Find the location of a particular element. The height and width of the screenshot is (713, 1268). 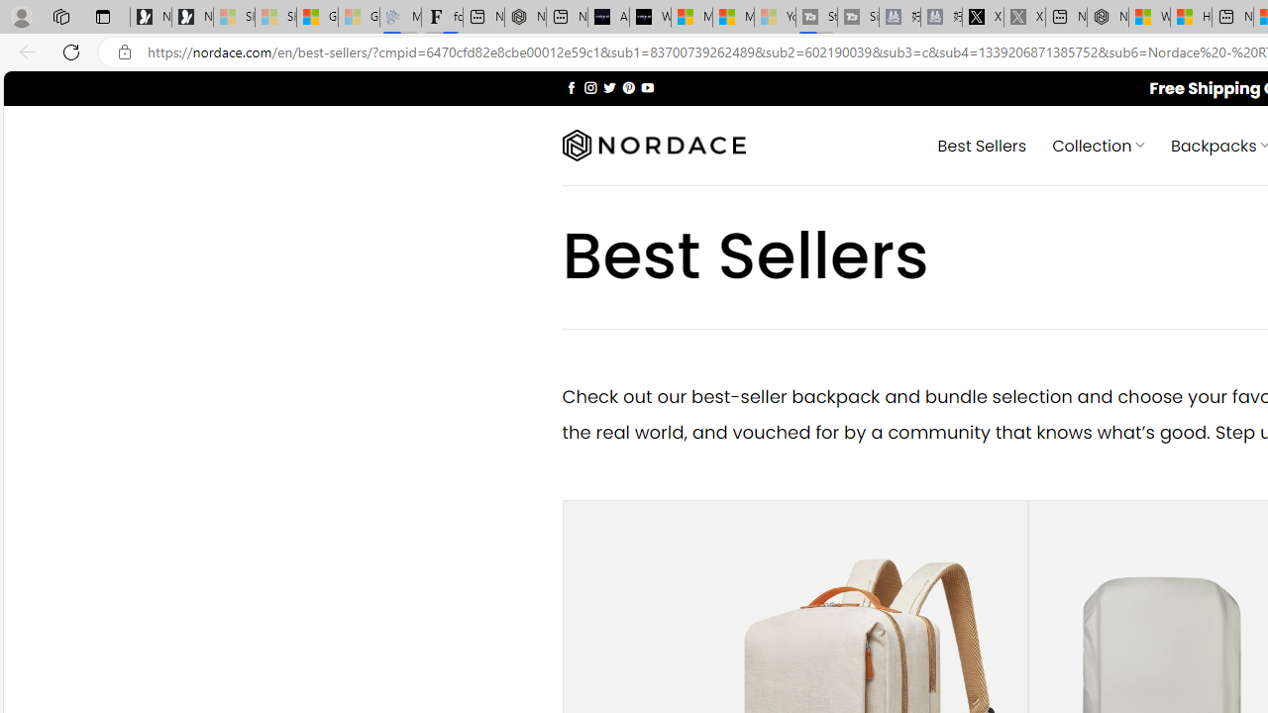

Nordace - #1 Japanese Best-Seller - Siena Smart Backpack is located at coordinates (525, 18).